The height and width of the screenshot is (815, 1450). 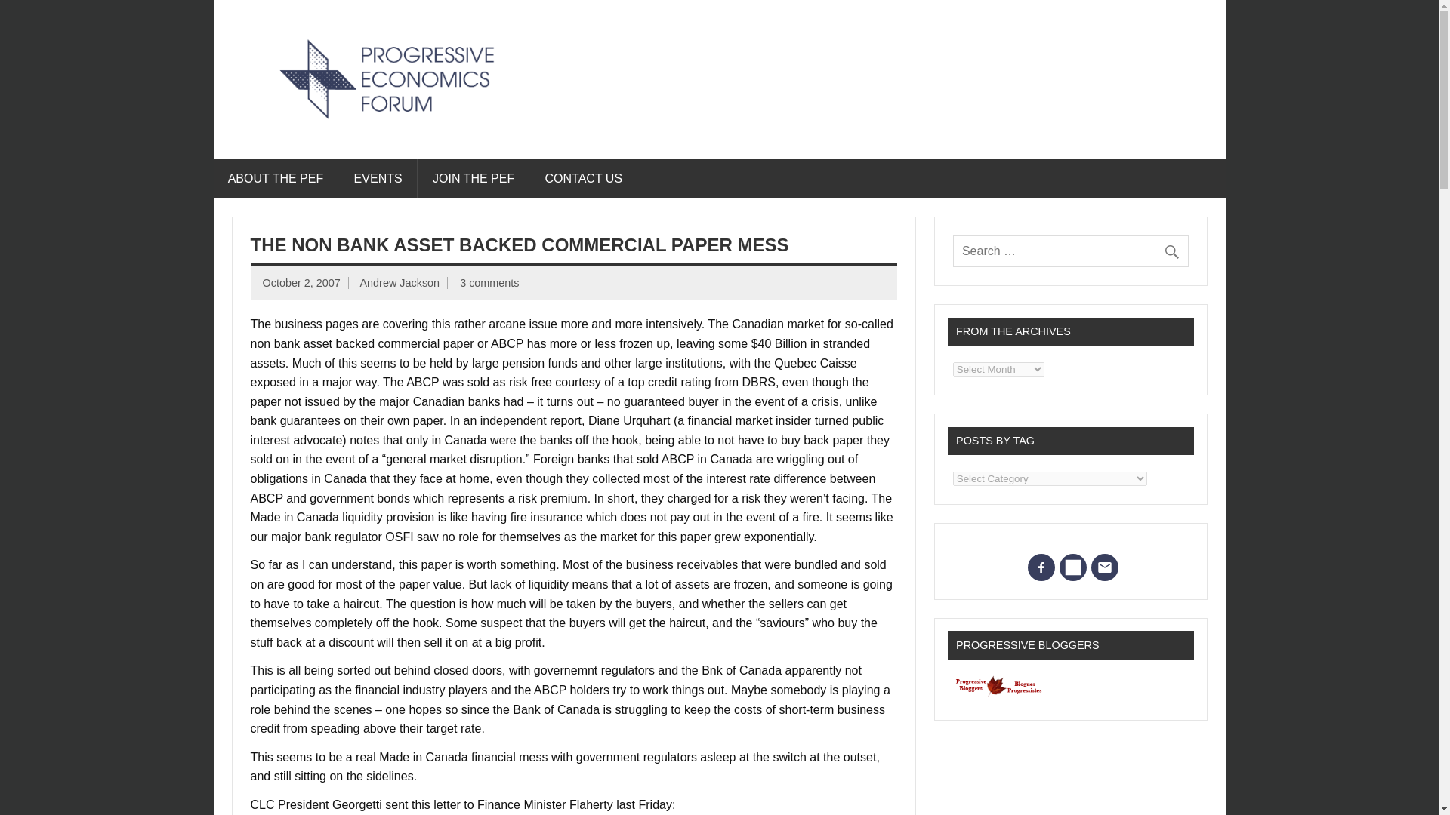 What do you see at coordinates (301, 283) in the screenshot?
I see `1:13 pm` at bounding box center [301, 283].